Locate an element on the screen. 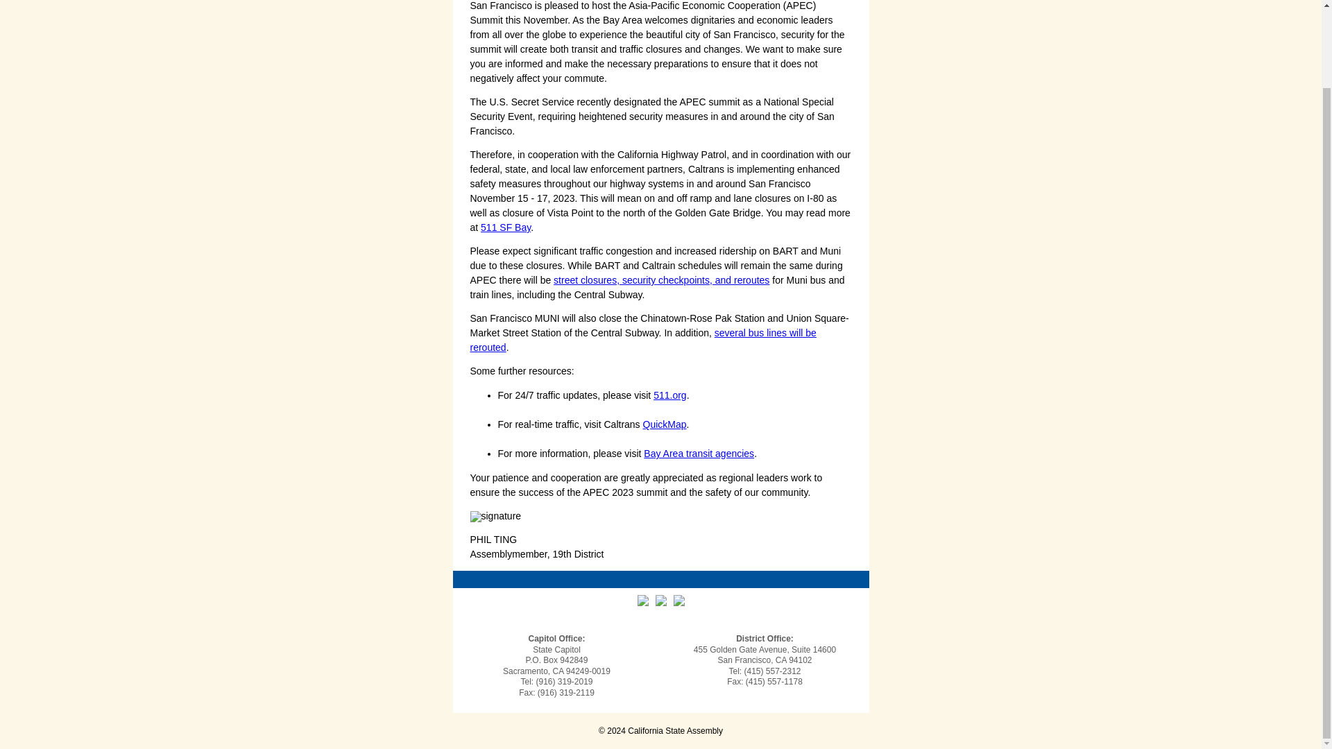 The height and width of the screenshot is (749, 1332). Bay Area transit agencies is located at coordinates (698, 454).